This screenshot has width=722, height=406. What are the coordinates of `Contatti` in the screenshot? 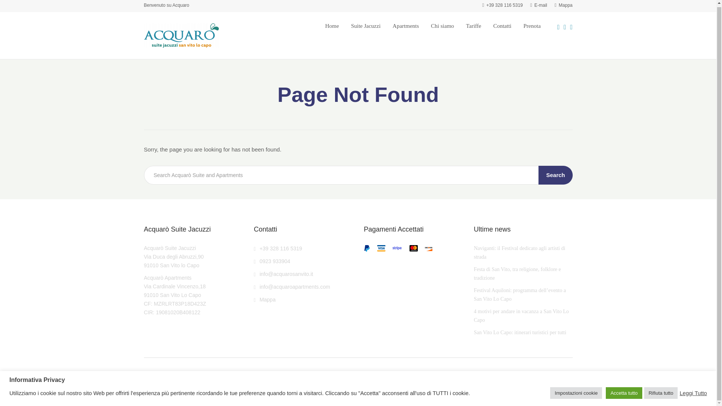 It's located at (502, 26).